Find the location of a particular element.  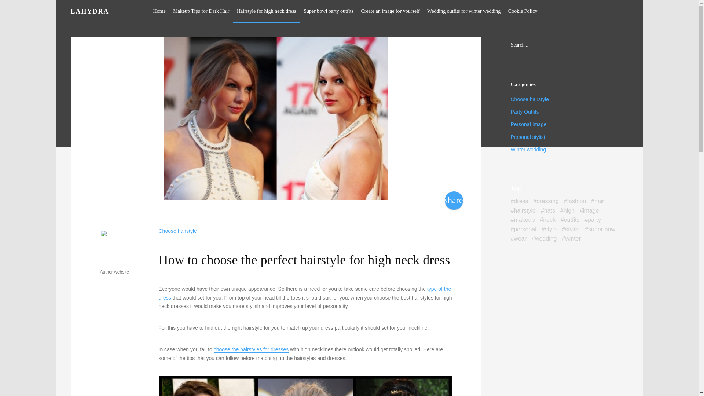

Choose hairstyle is located at coordinates (529, 99).